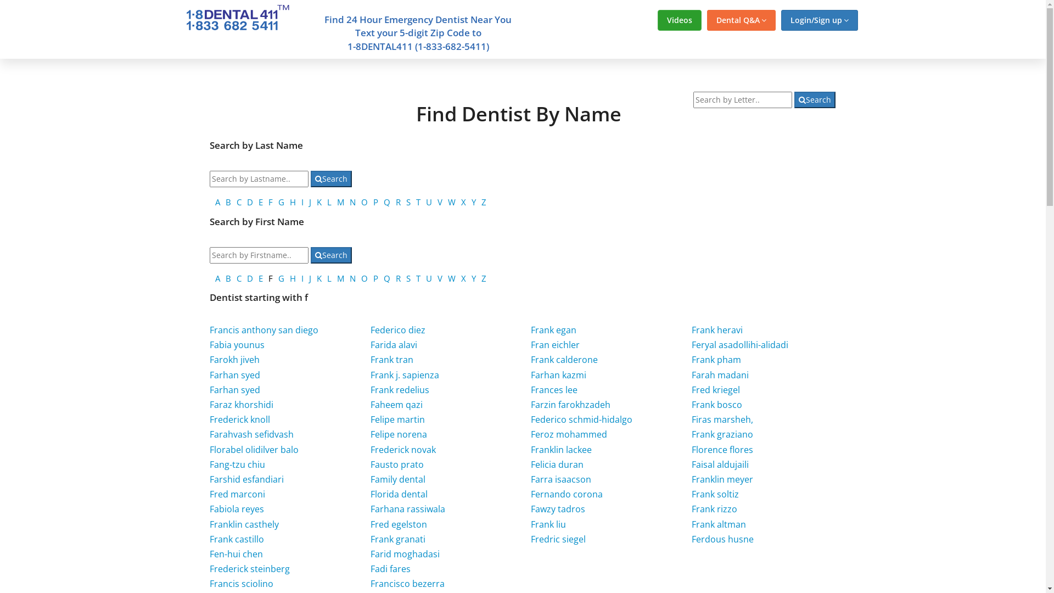  I want to click on Search, so click(815, 100).